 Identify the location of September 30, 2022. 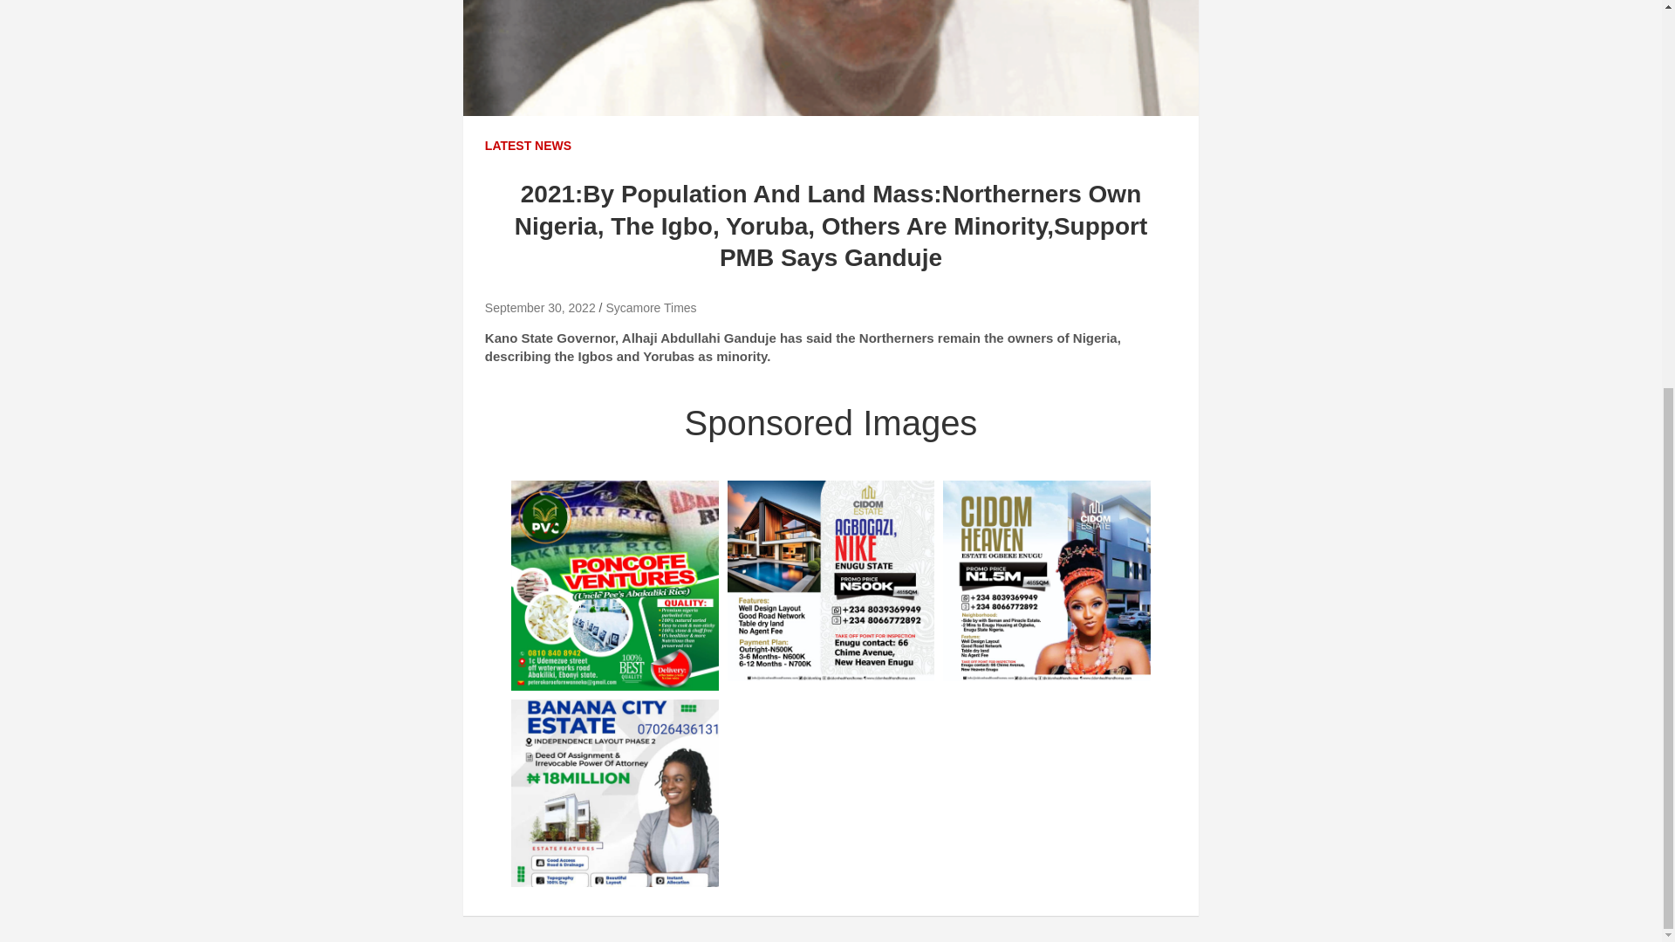
(541, 307).